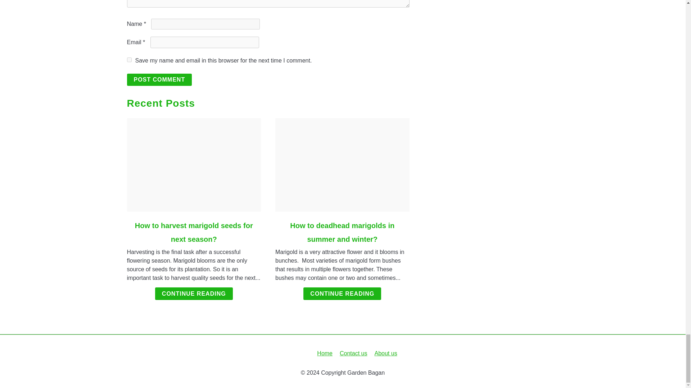  What do you see at coordinates (129, 60) in the screenshot?
I see `yes` at bounding box center [129, 60].